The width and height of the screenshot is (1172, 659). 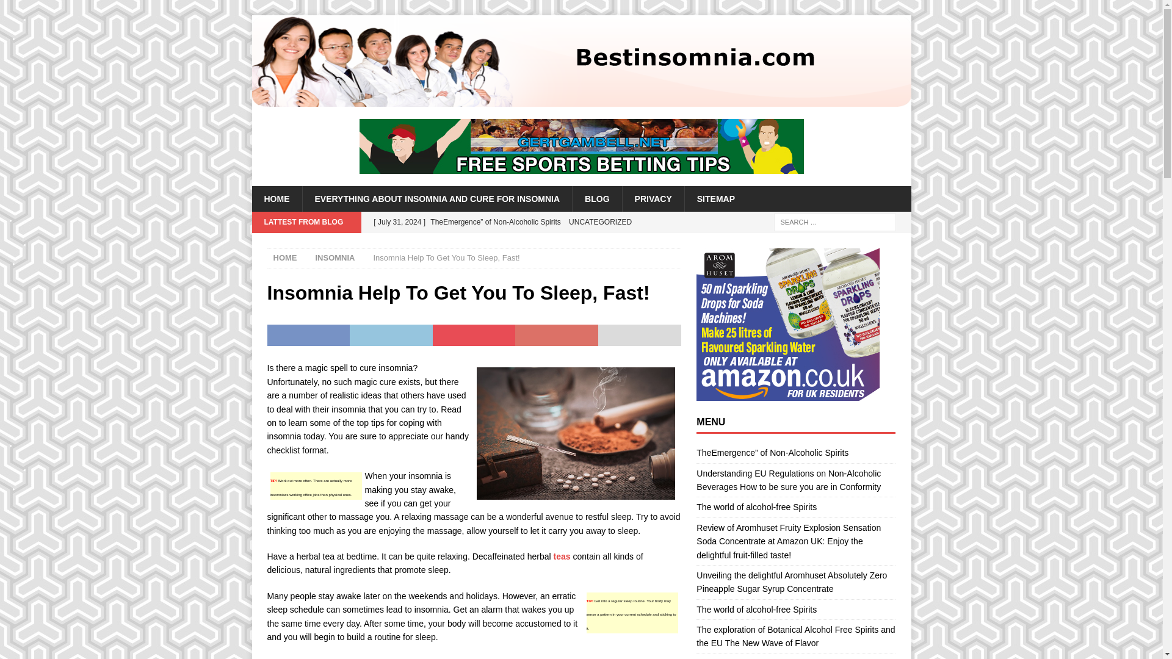 I want to click on EVERYTHING ABOUT INSOMNIA AND CURE FOR INSOMNIA, so click(x=436, y=198).